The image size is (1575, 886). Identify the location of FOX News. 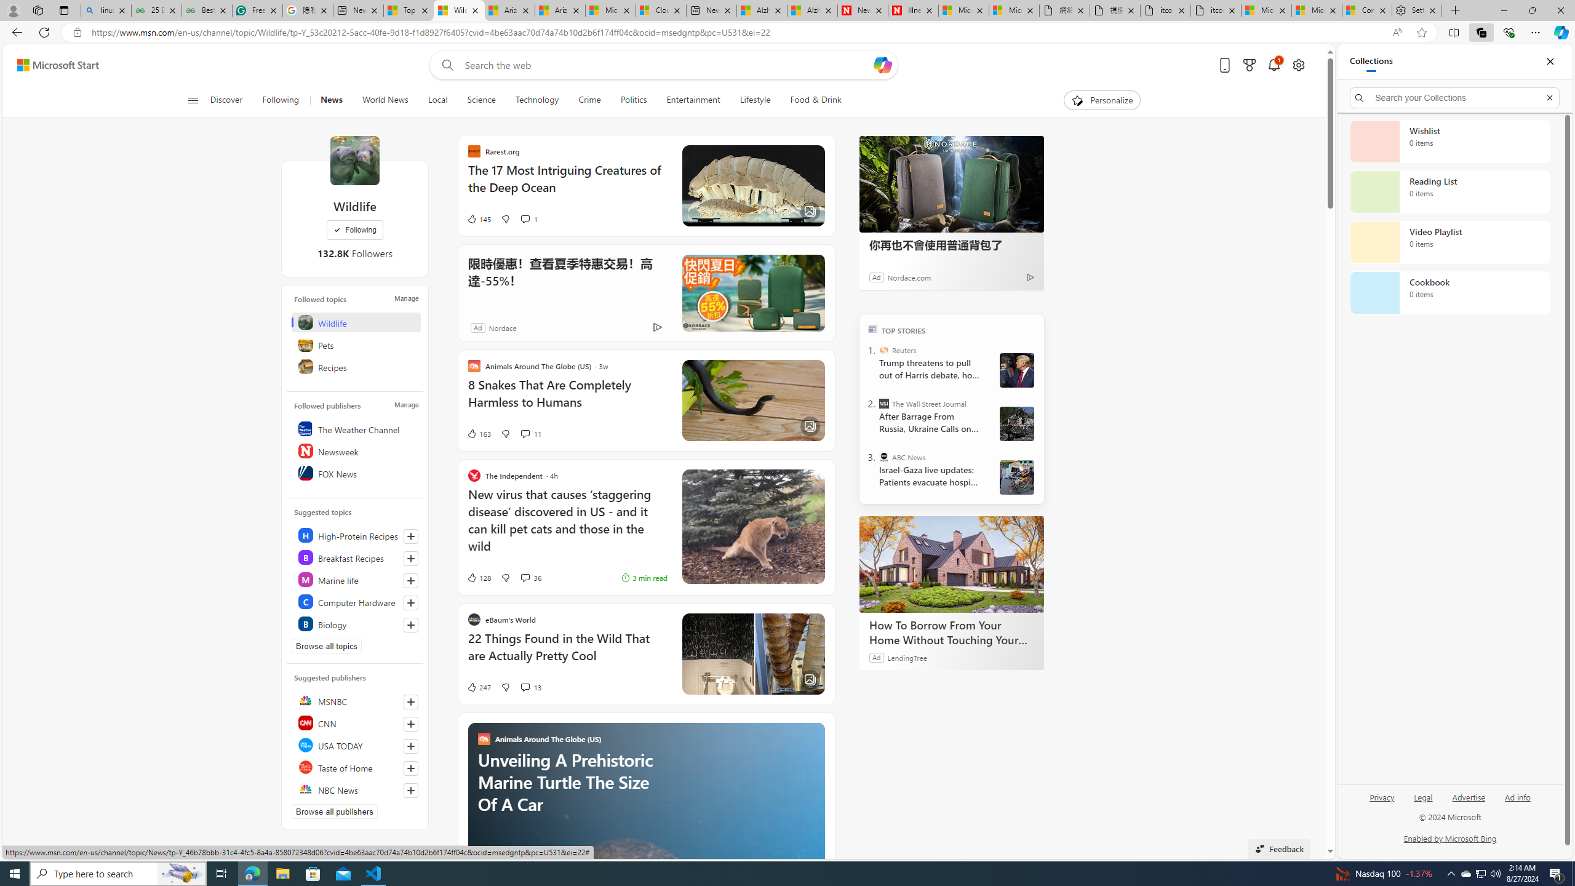
(356, 473).